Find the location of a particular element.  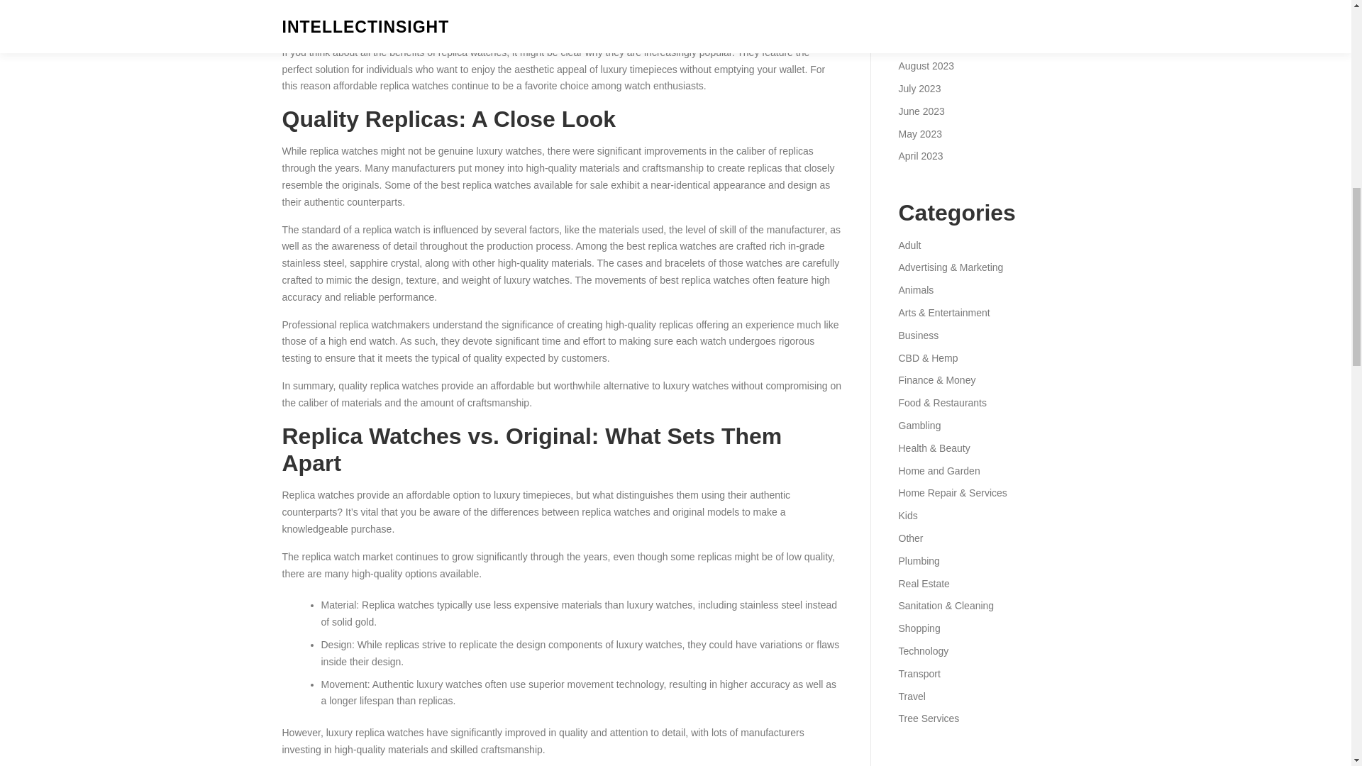

July 2023 is located at coordinates (919, 88).